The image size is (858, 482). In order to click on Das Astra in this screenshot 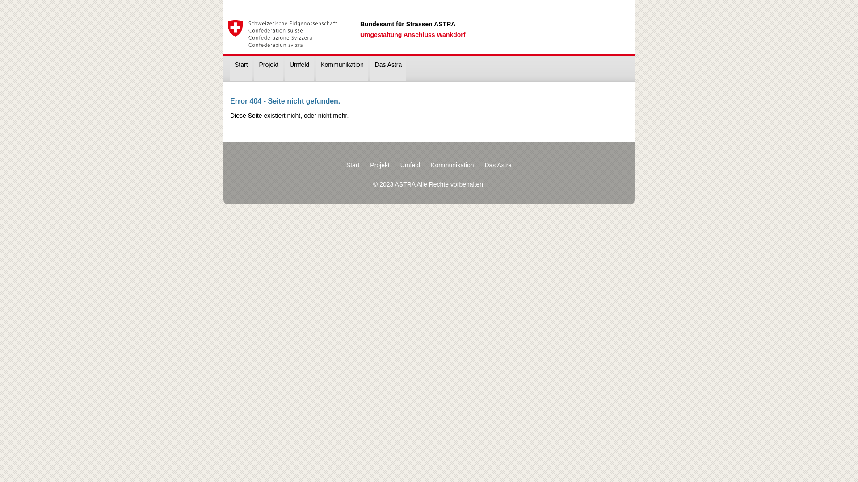, I will do `click(389, 69)`.